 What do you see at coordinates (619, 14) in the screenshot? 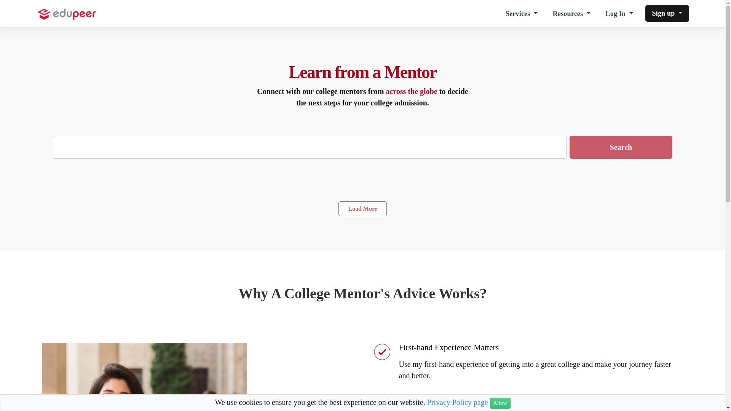
I see `Log In` at bounding box center [619, 14].